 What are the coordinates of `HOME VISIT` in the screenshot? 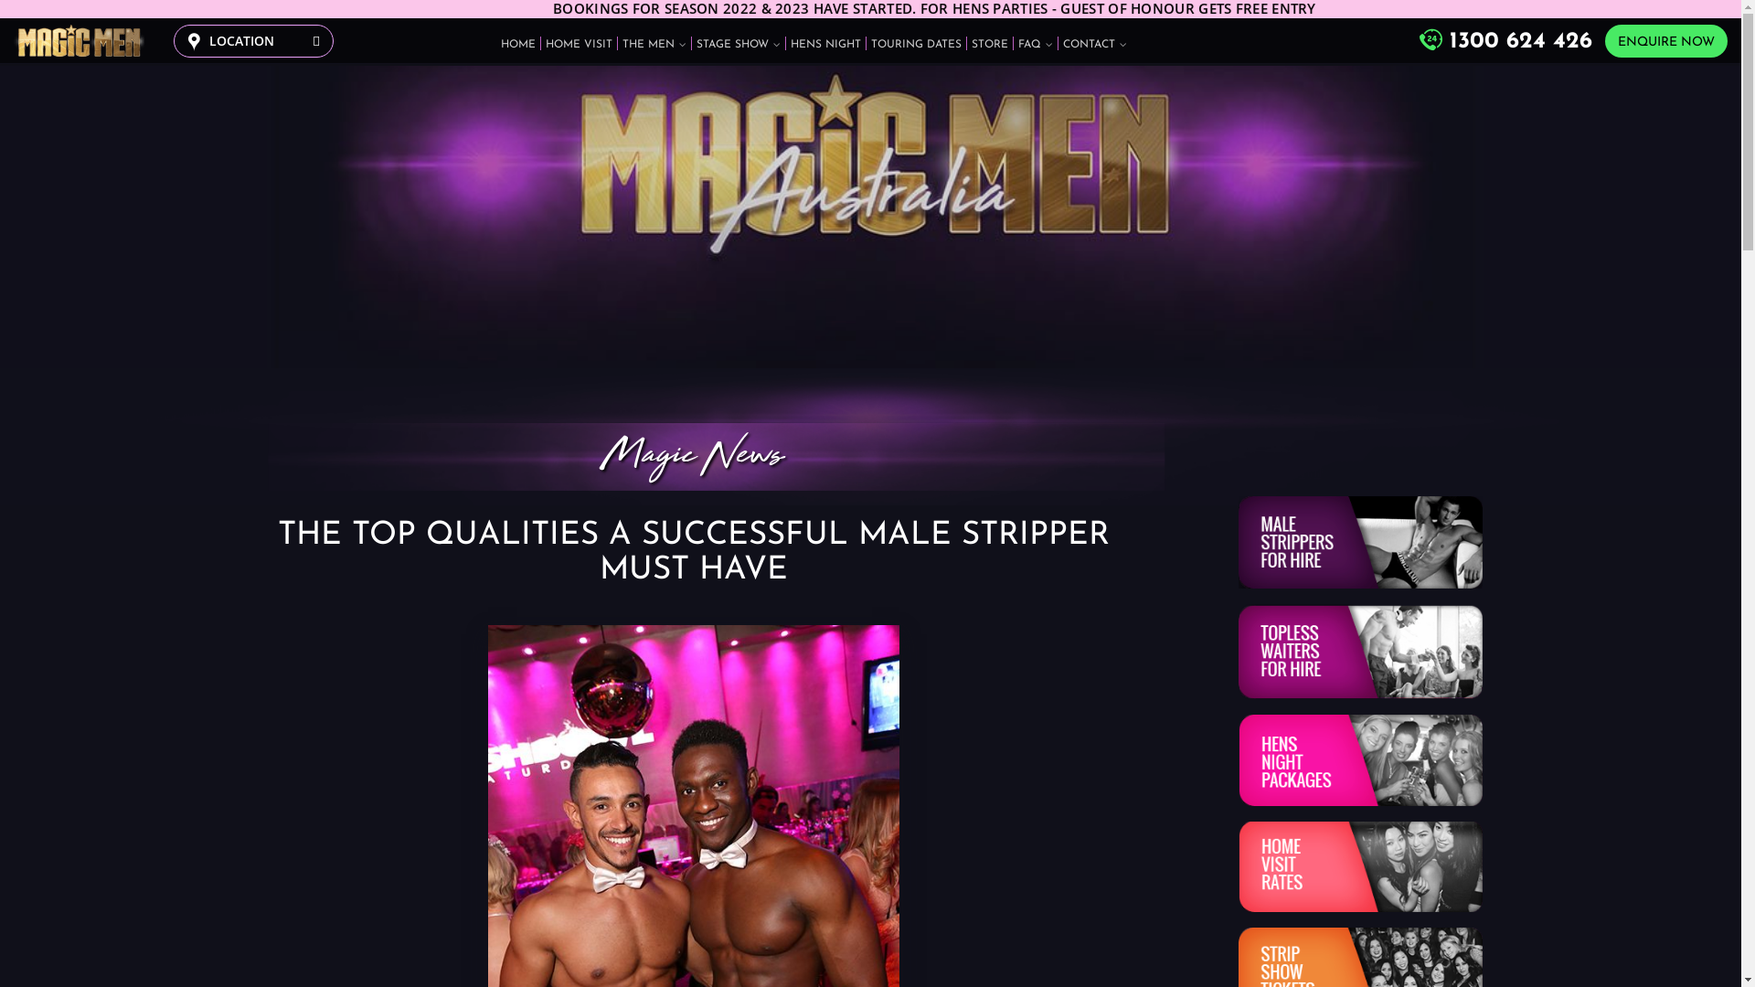 It's located at (580, 44).